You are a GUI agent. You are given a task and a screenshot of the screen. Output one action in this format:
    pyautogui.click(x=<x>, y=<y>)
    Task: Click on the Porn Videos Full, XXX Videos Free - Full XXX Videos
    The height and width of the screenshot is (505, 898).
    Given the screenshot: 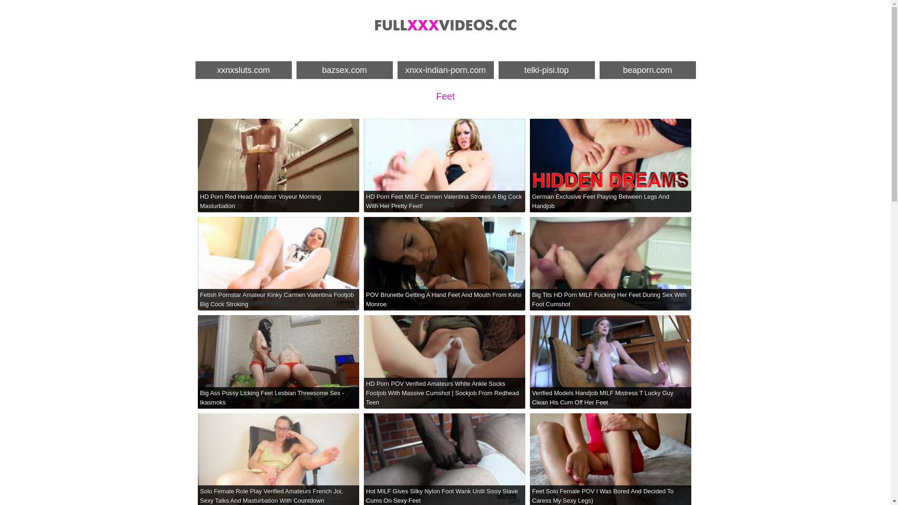 What is the action you would take?
    pyautogui.click(x=445, y=25)
    